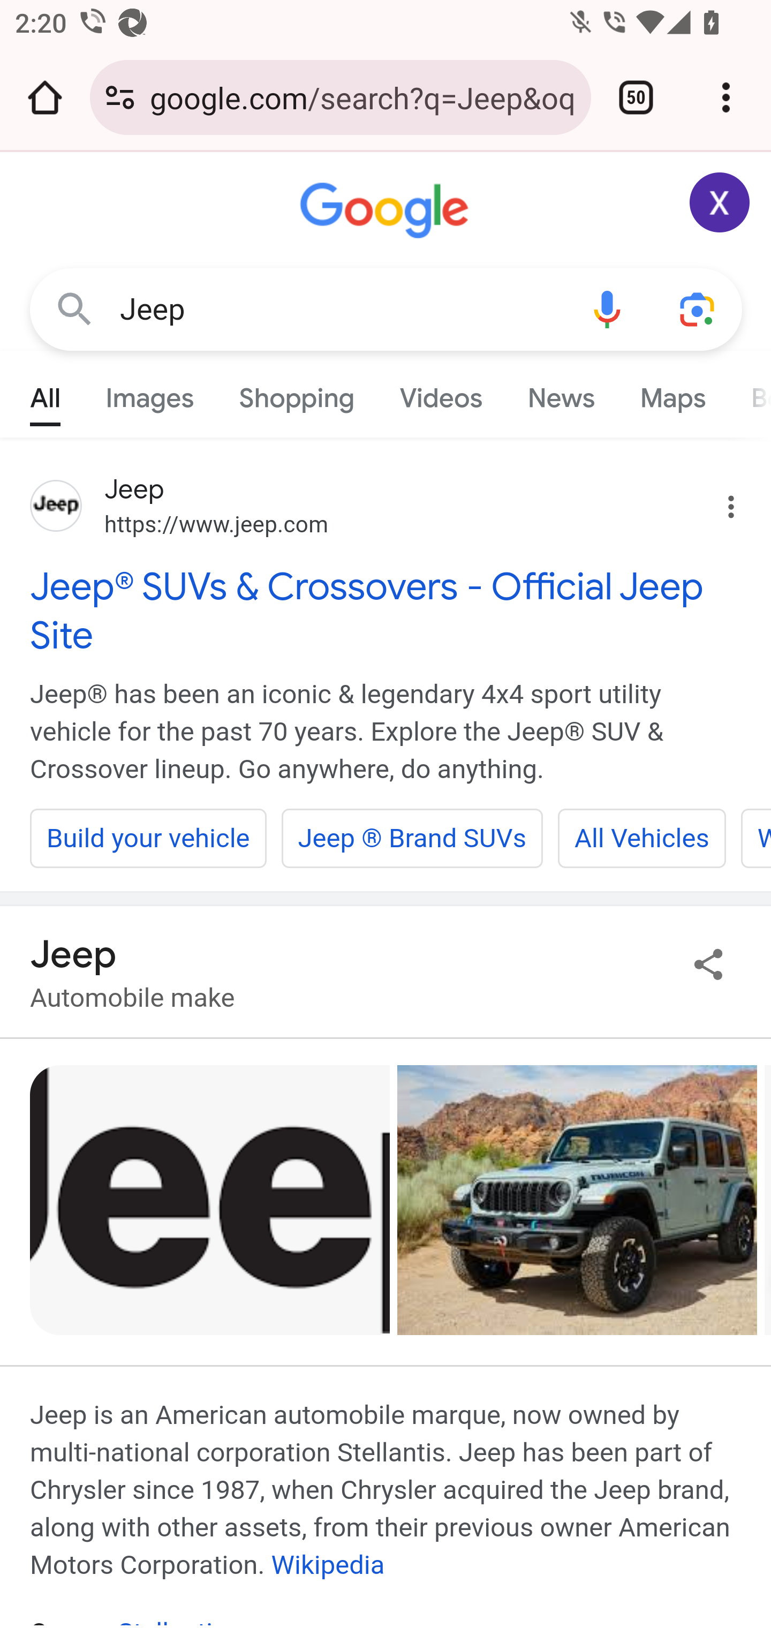  I want to click on Images, so click(150, 393).